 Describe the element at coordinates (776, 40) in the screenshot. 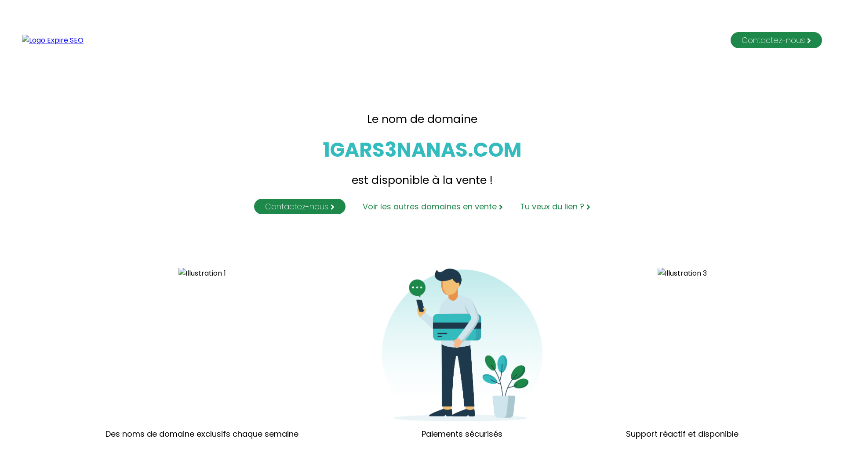

I see `Contactez-nous` at that location.